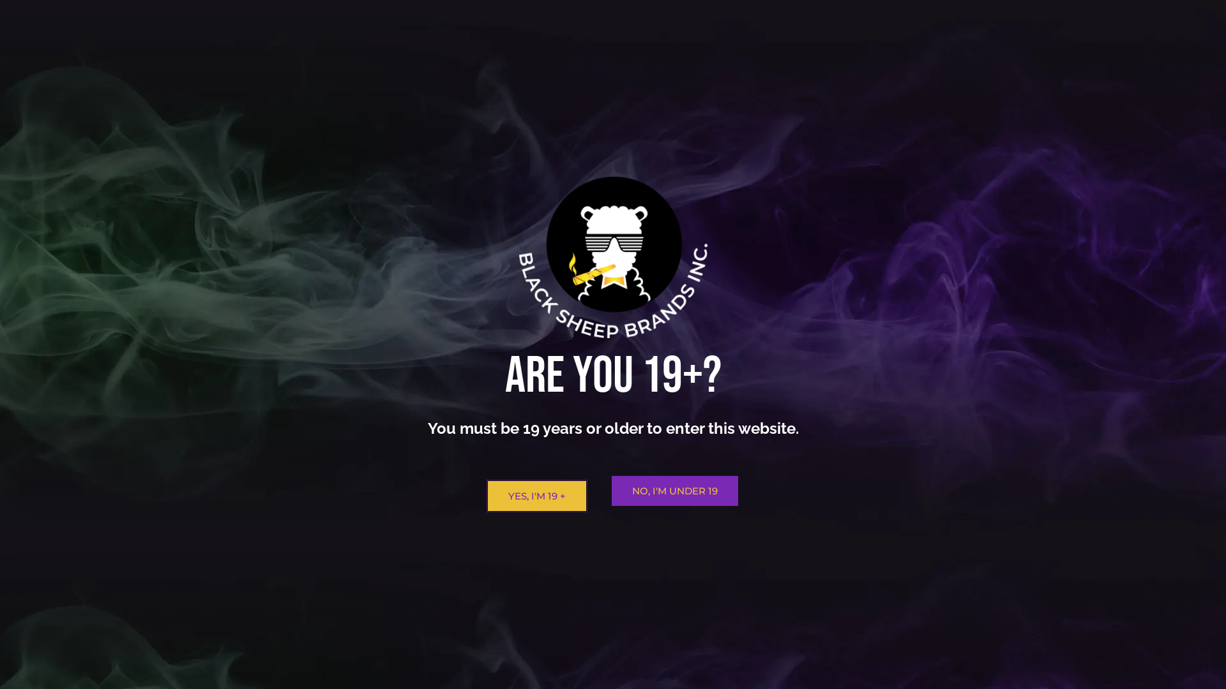 The height and width of the screenshot is (689, 1226). Describe the element at coordinates (1018, 94) in the screenshot. I see `0` at that location.